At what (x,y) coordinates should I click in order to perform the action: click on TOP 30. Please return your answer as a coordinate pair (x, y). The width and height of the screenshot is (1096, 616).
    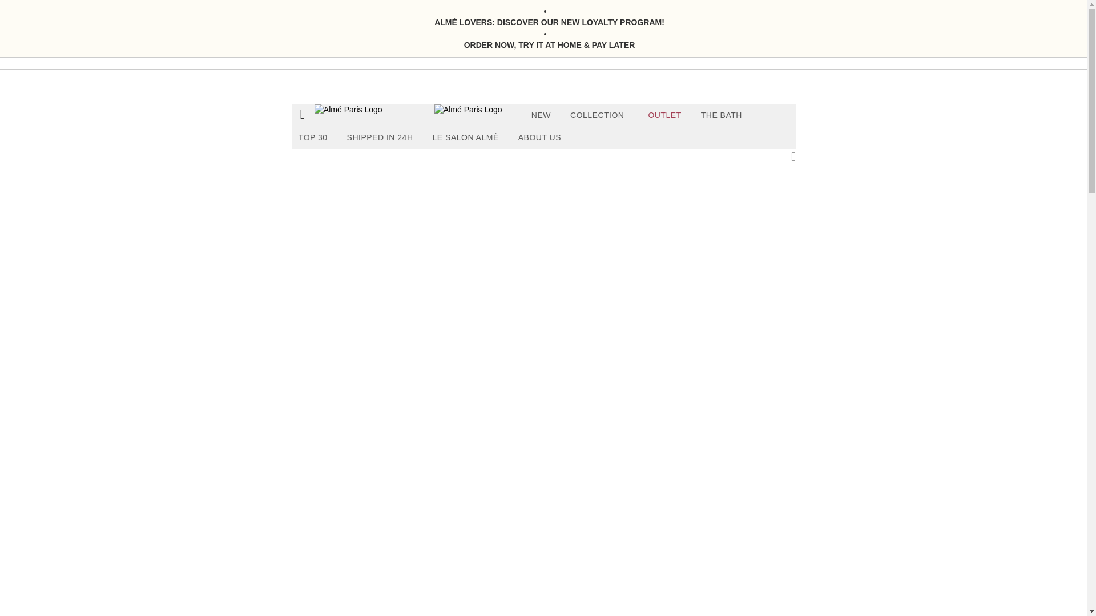
    Looking at the image, I should click on (313, 138).